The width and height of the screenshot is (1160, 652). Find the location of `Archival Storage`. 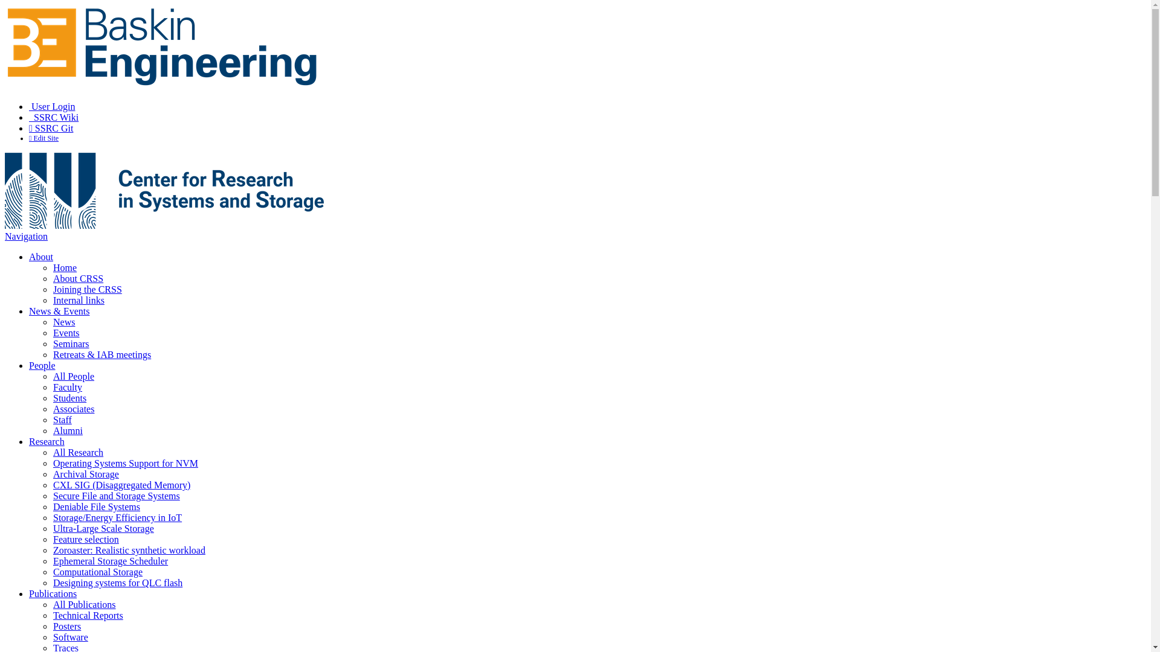

Archival Storage is located at coordinates (86, 475).